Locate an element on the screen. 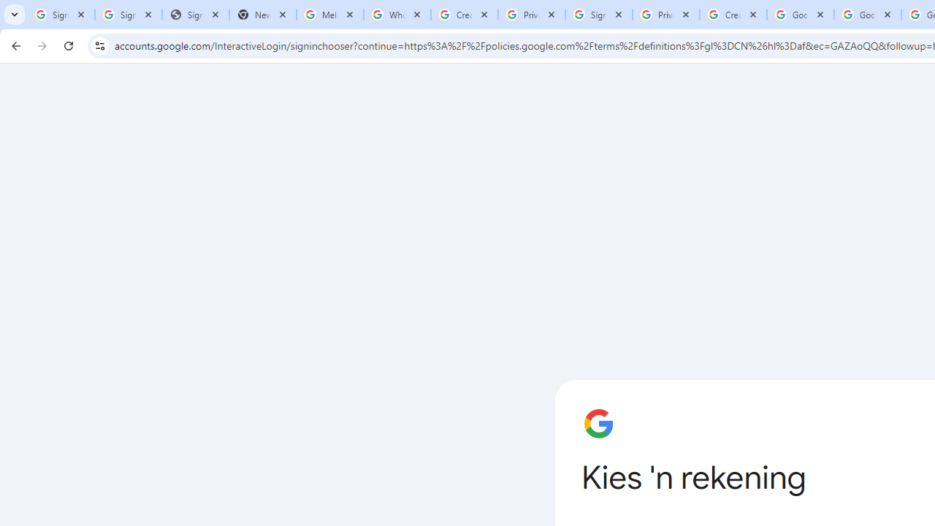 Image resolution: width=935 pixels, height=526 pixels. Add a Place is located at coordinates (371, 366).